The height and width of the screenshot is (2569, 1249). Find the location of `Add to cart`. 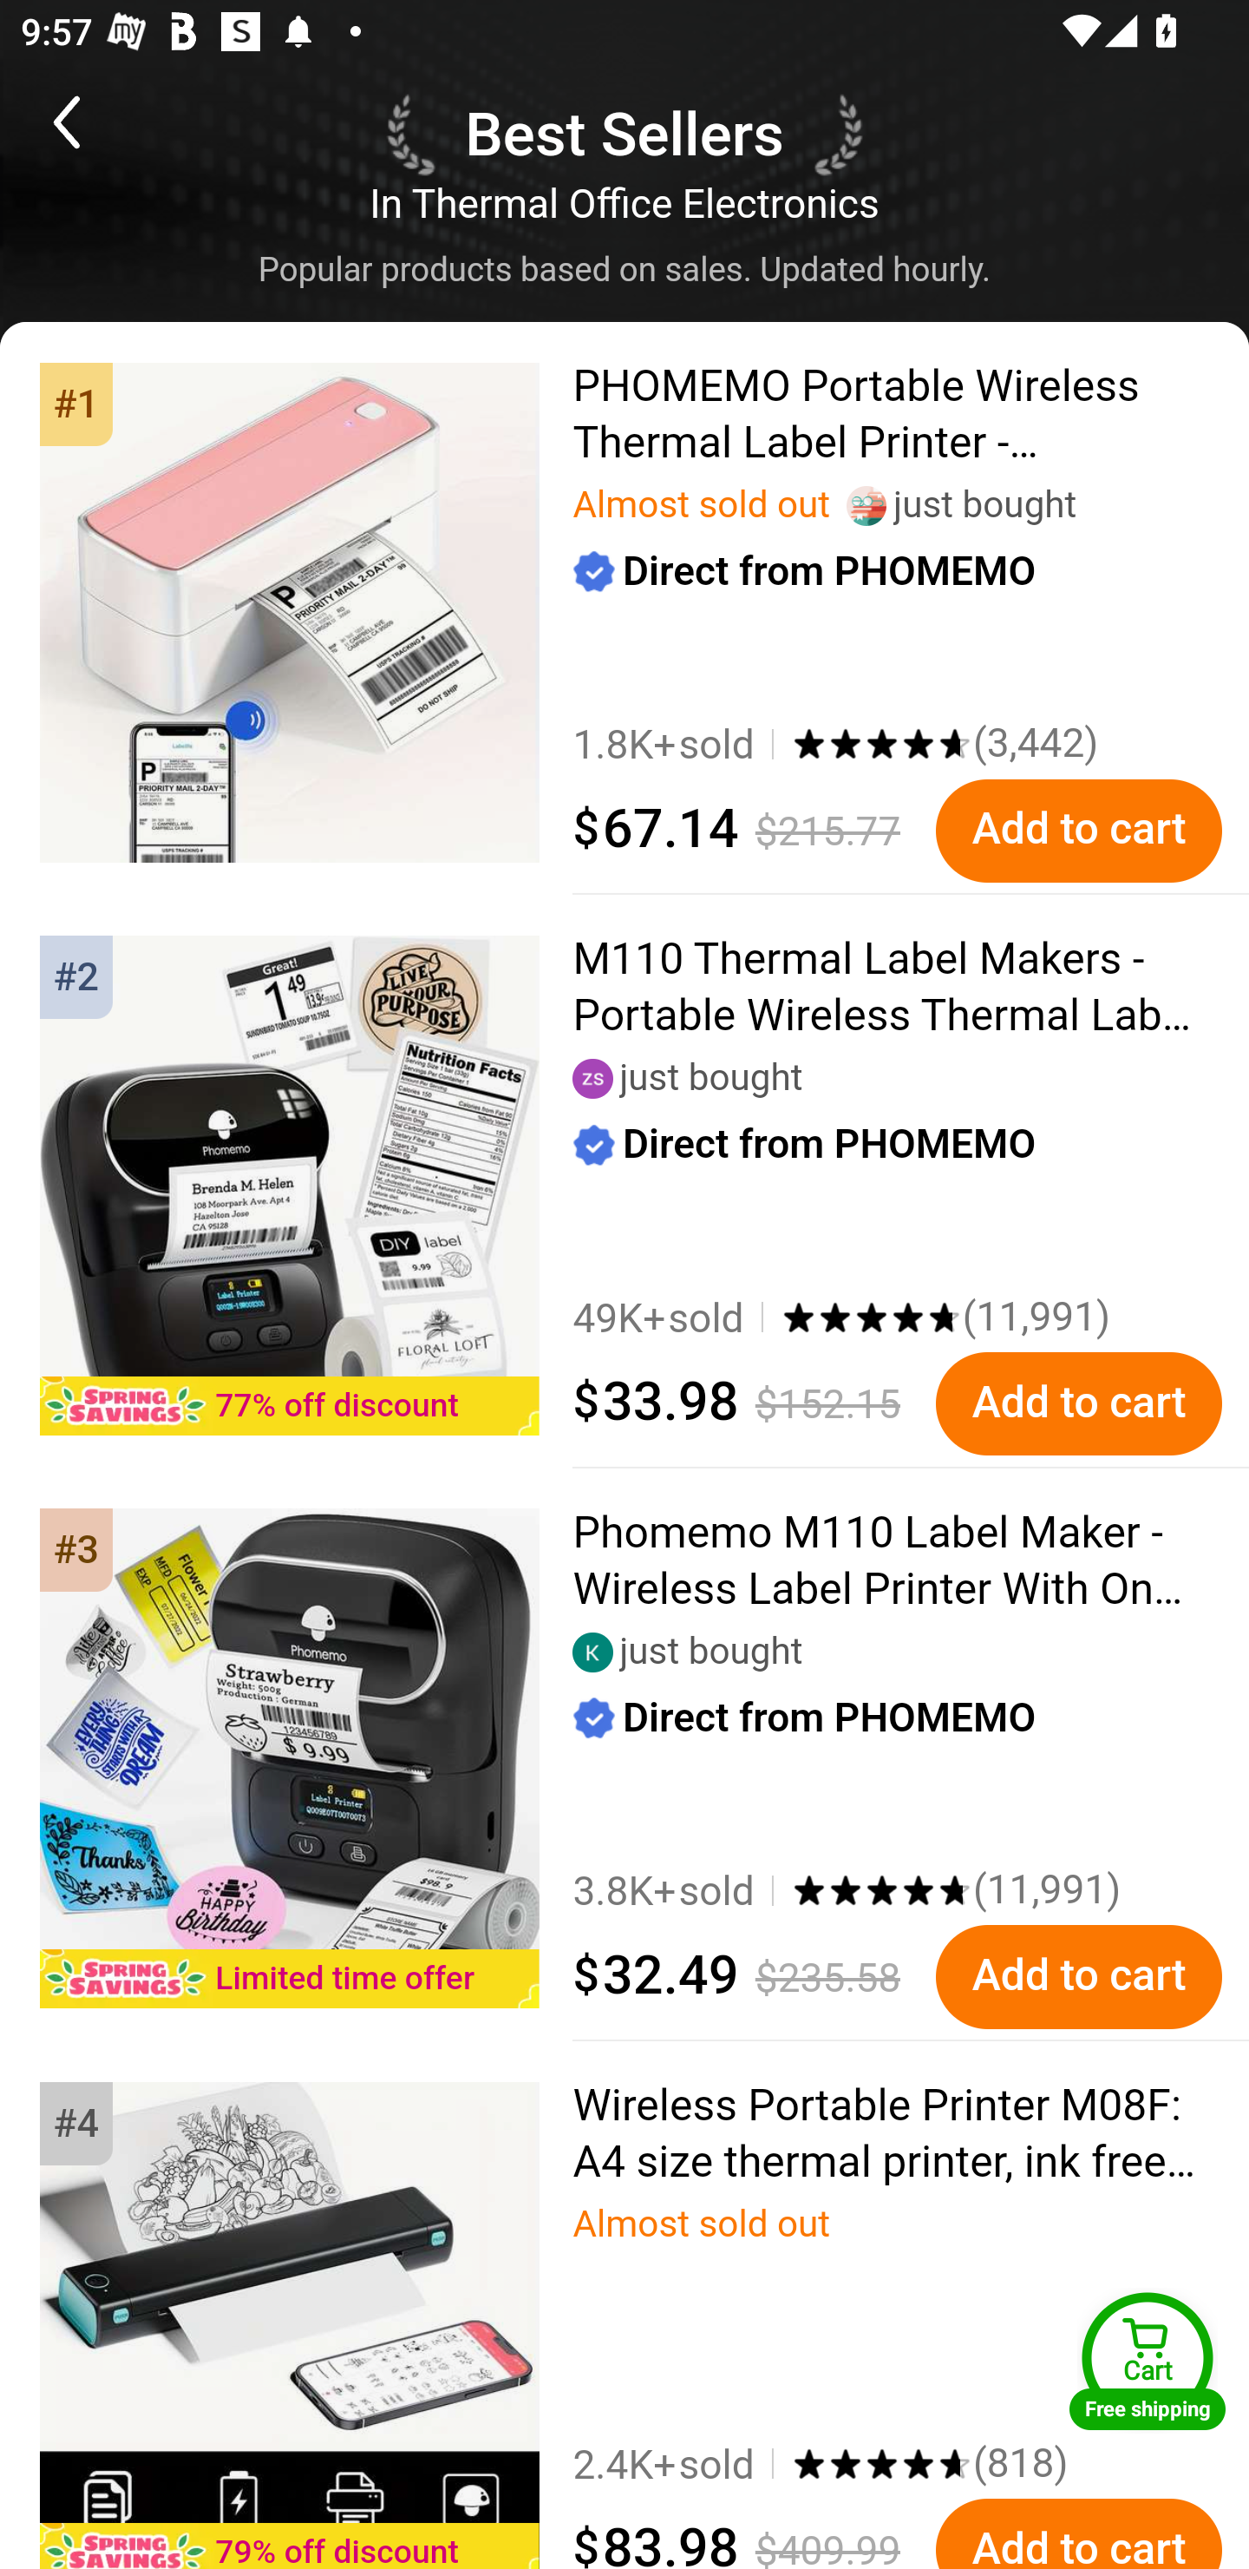

Add to cart is located at coordinates (1078, 2533).